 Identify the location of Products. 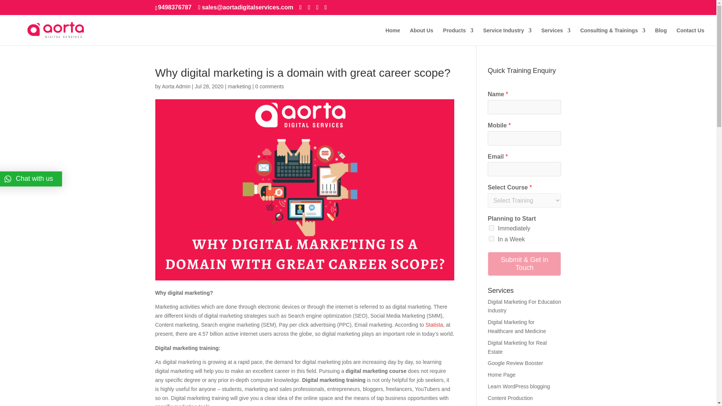
(458, 36).